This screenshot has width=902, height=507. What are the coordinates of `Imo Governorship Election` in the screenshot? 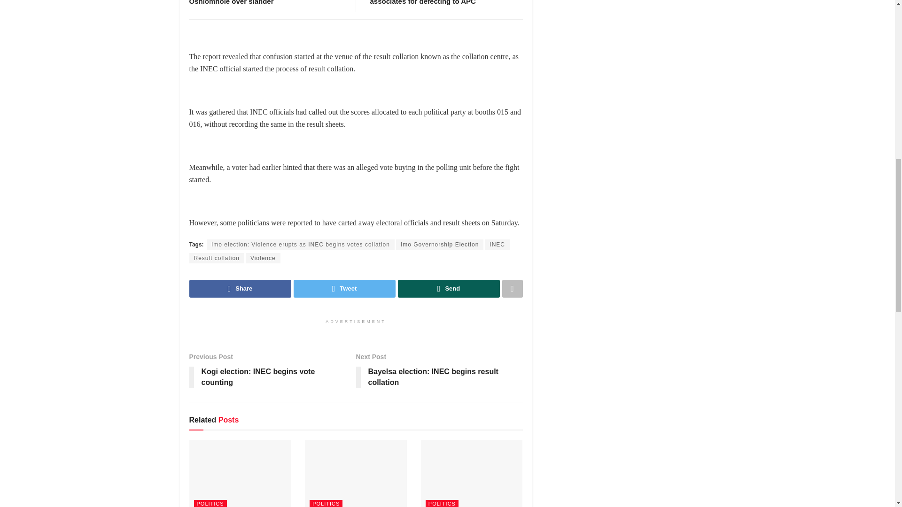 It's located at (440, 244).